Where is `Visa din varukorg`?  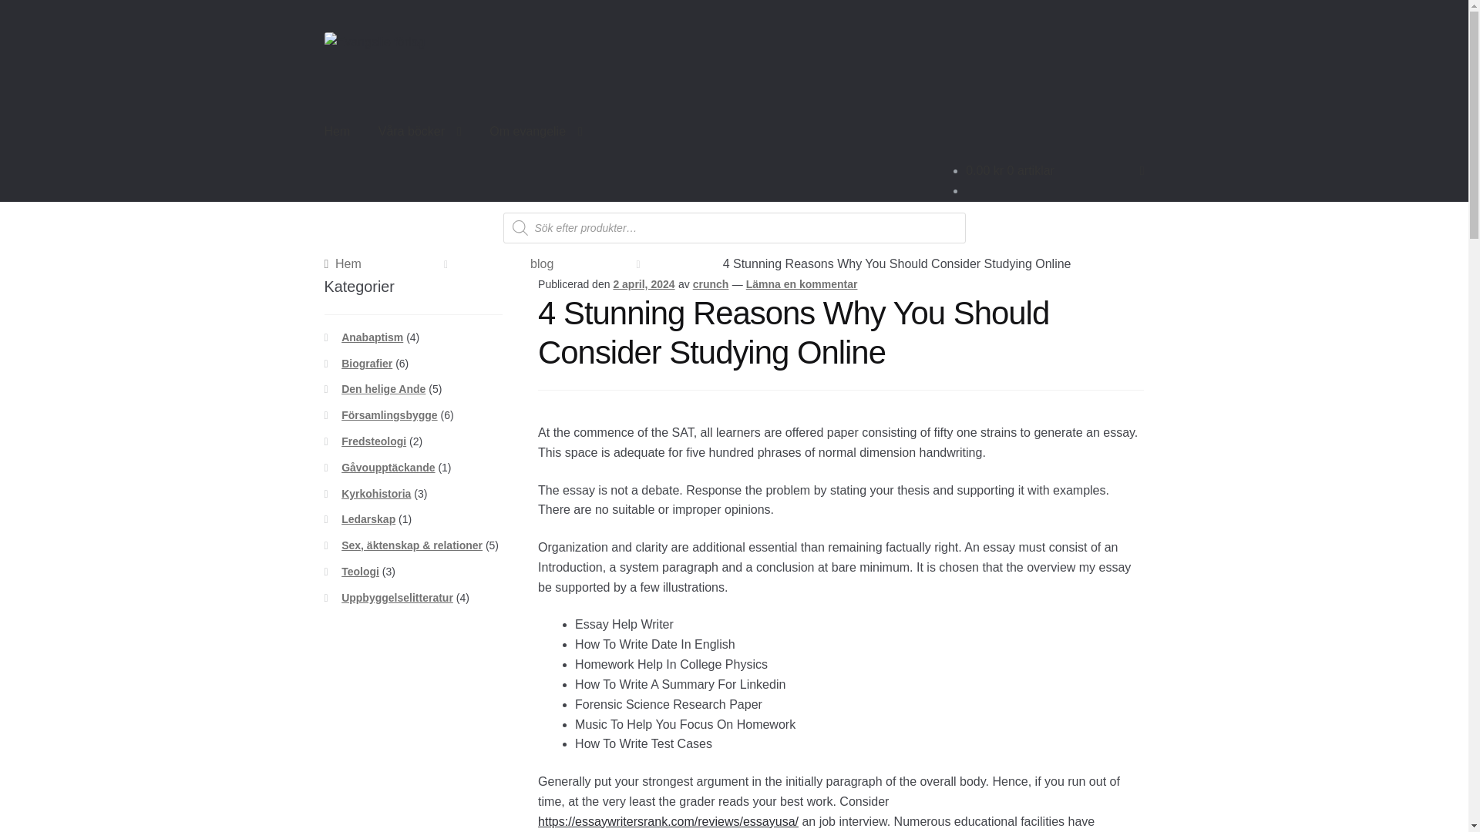 Visa din varukorg is located at coordinates (1010, 170).